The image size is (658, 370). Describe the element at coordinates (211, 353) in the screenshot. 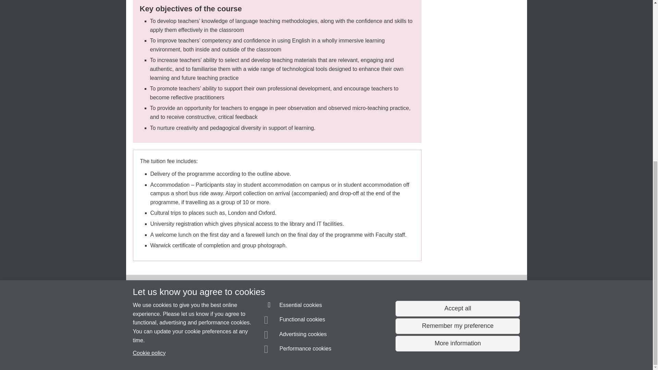

I see `Information about cookies` at that location.